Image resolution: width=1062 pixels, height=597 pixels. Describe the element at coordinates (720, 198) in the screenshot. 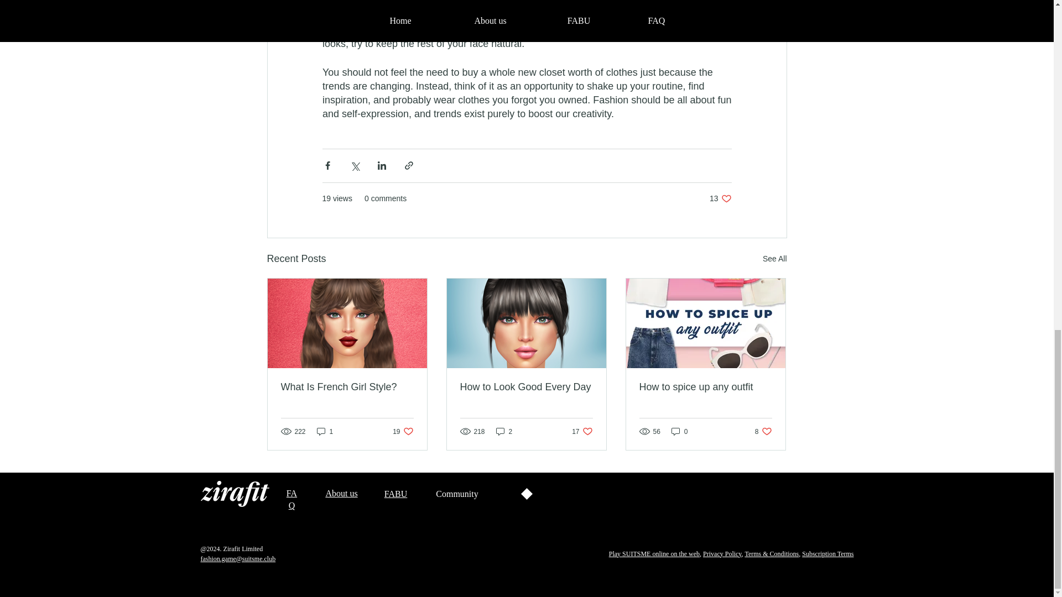

I see `Play SUITSME online on the web` at that location.